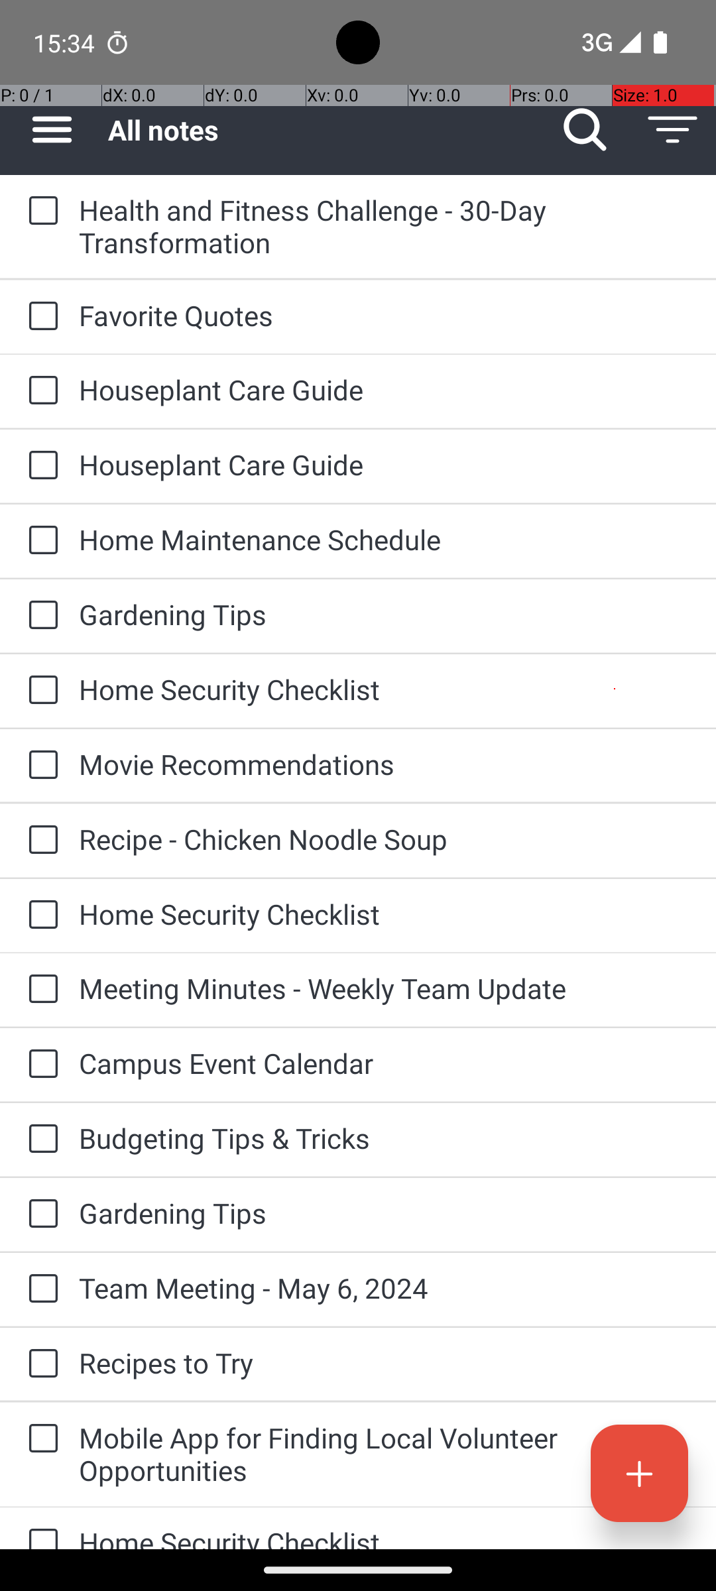  What do you see at coordinates (40, 1289) in the screenshot?
I see `to-do: Team Meeting - May 6, 2024` at bounding box center [40, 1289].